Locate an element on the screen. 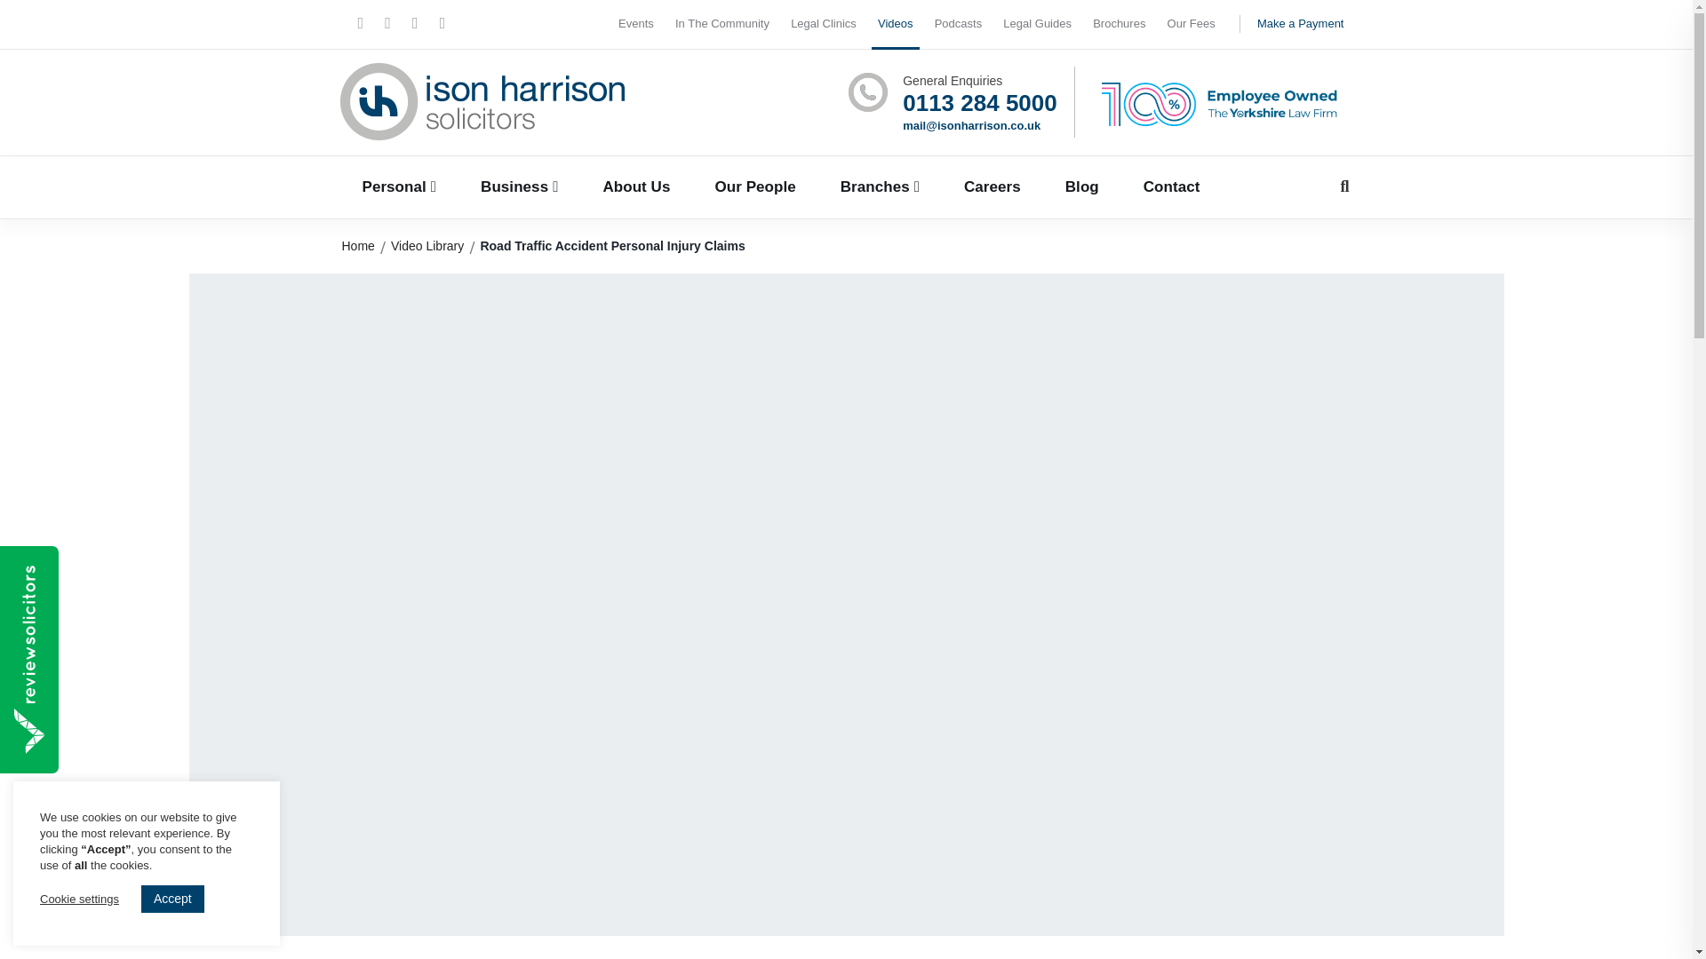 This screenshot has height=959, width=1706. Videos is located at coordinates (896, 25).